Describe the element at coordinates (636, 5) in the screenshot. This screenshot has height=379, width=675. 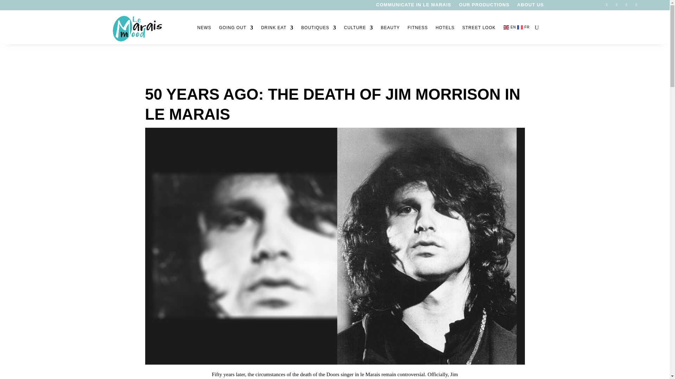
I see `Follow on TikTok` at that location.